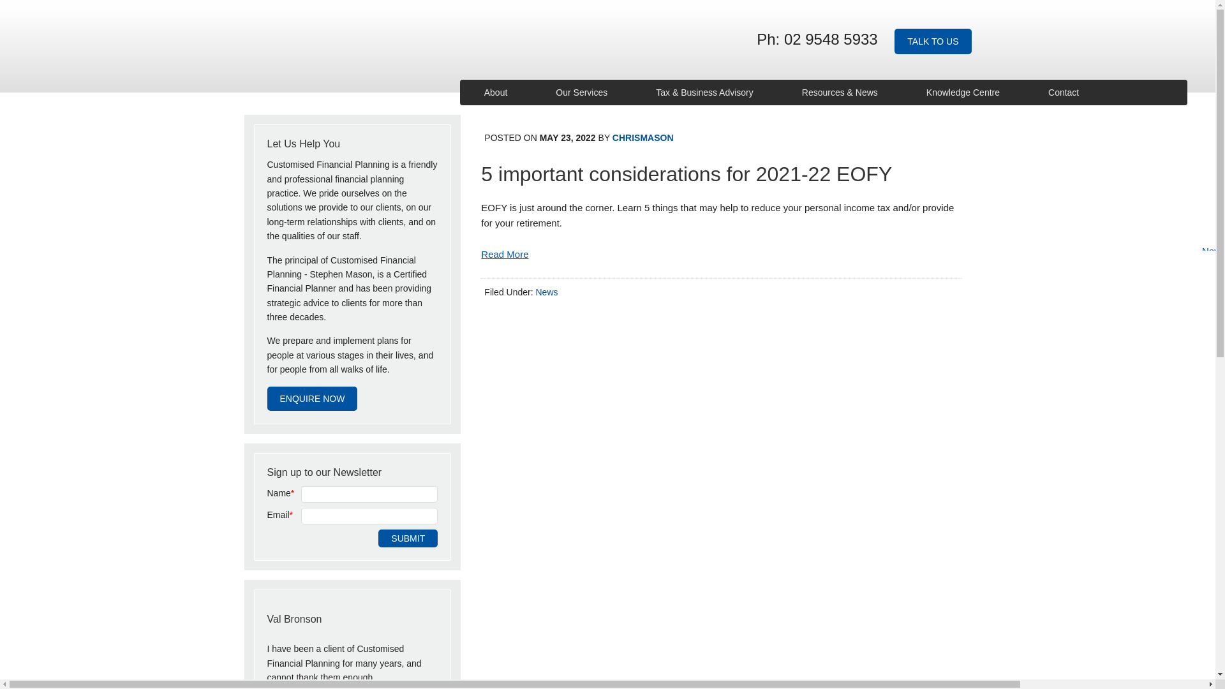  I want to click on CHRISMASON, so click(643, 138).